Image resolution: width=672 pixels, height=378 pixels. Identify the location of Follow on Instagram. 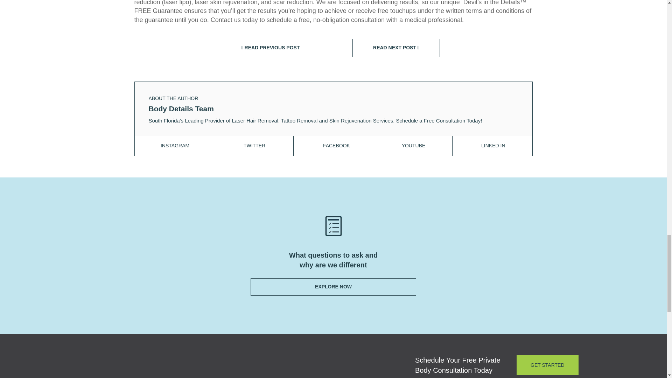
(175, 146).